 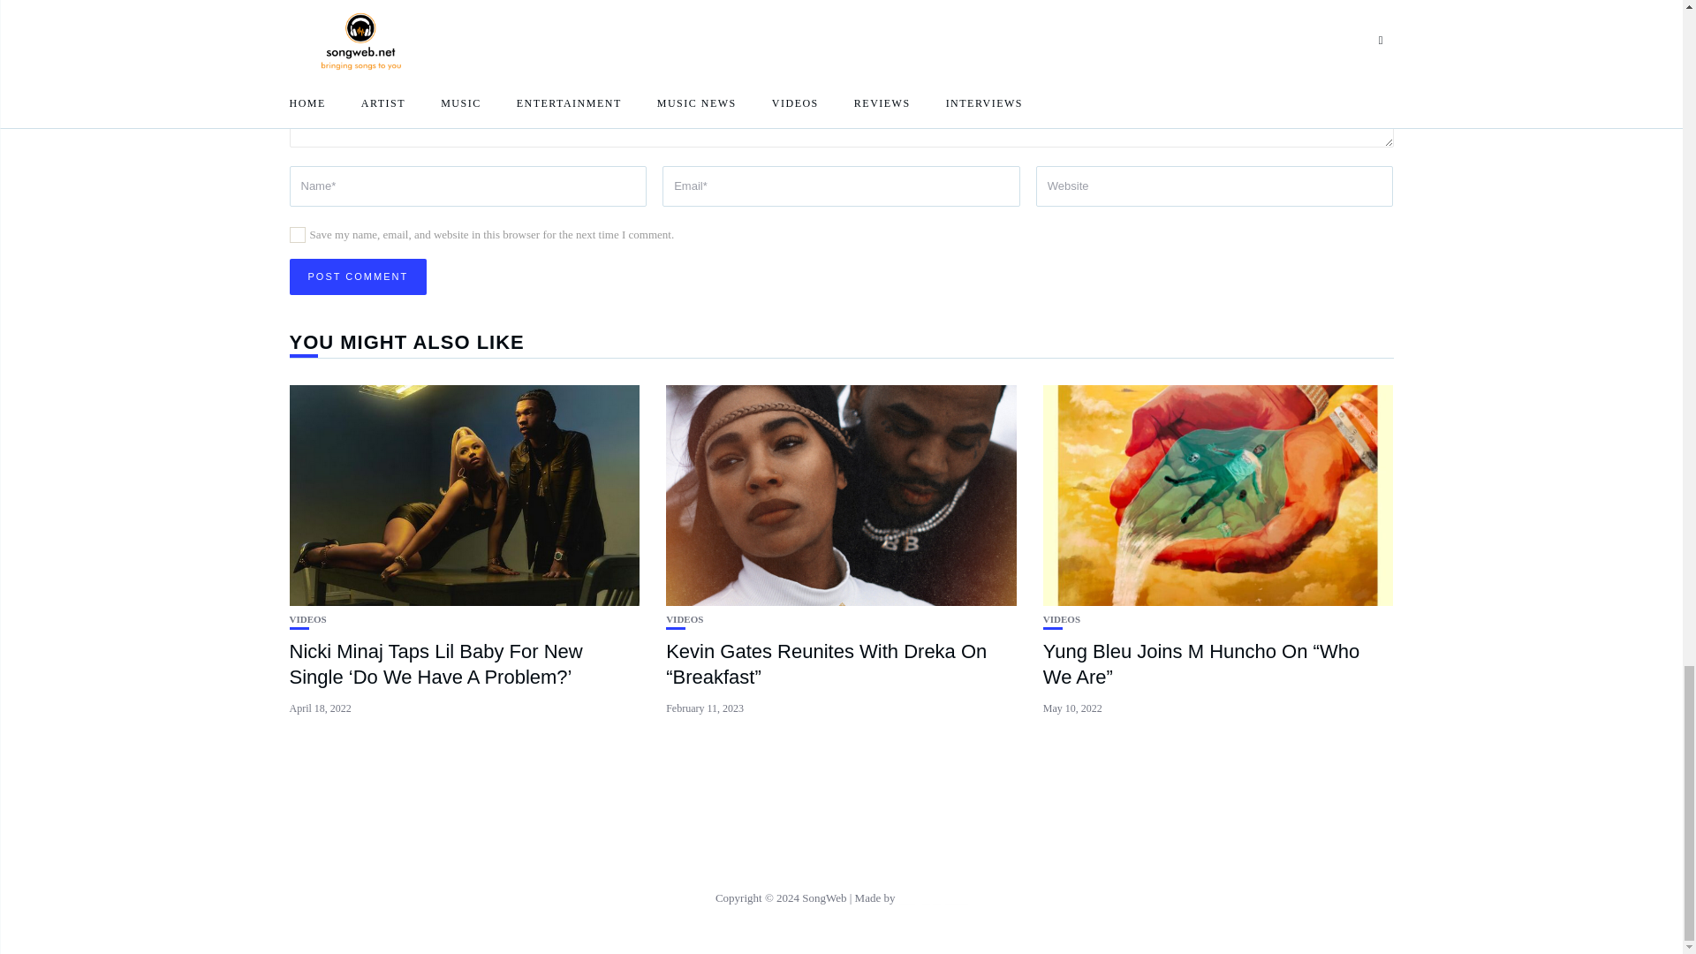 What do you see at coordinates (1062, 619) in the screenshot?
I see `VIDEOS` at bounding box center [1062, 619].